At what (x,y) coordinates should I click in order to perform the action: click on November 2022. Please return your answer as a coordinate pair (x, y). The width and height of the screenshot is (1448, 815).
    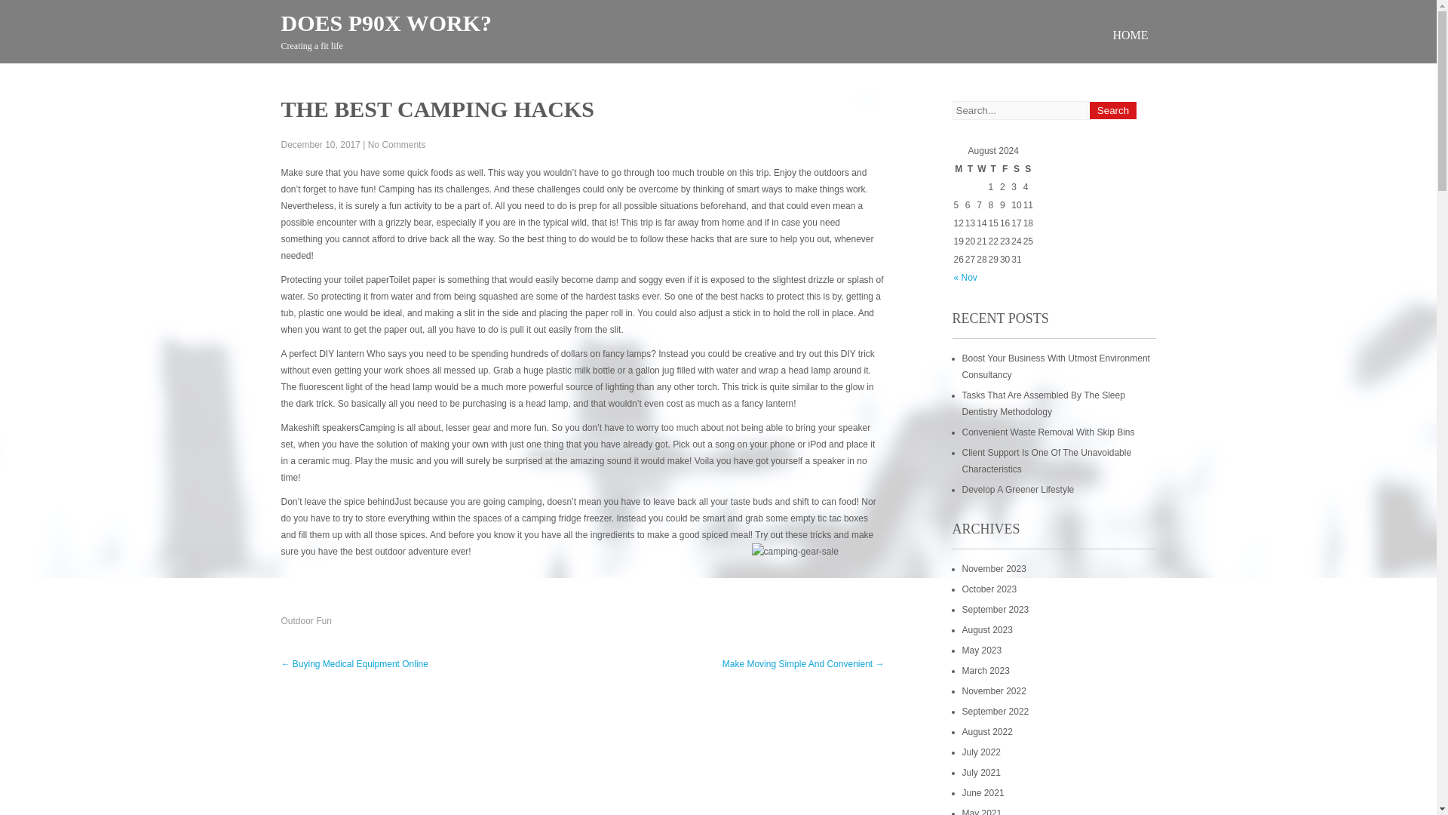
    Looking at the image, I should click on (994, 691).